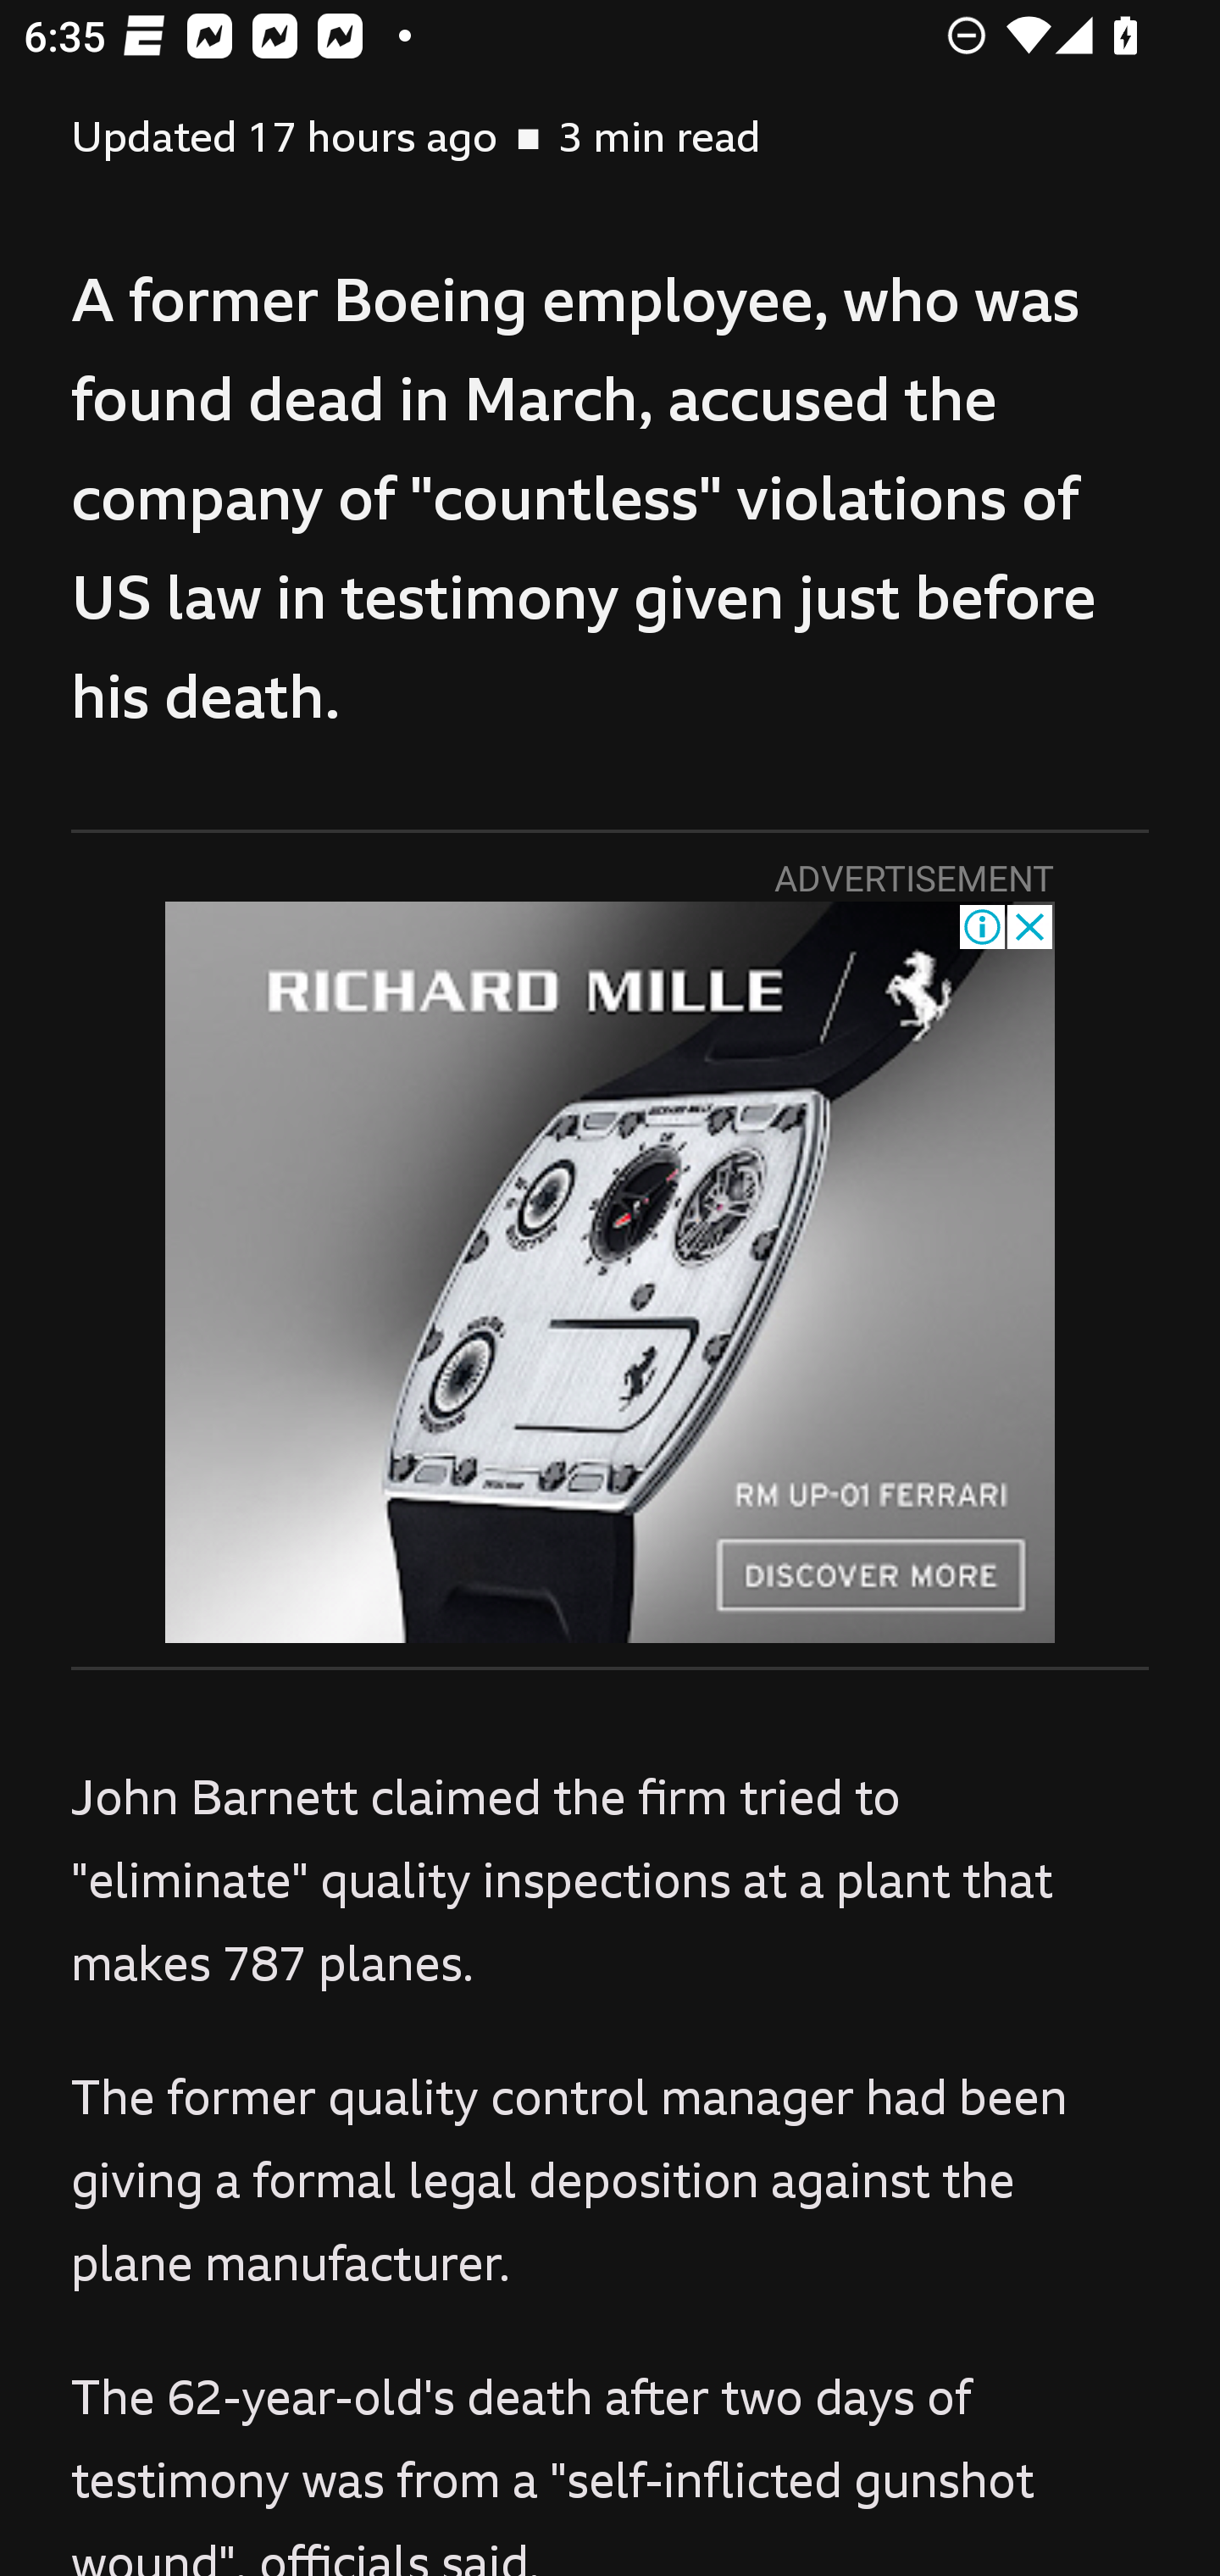 The width and height of the screenshot is (1220, 2576). Describe the element at coordinates (610, 1273) in the screenshot. I see `Advertisement` at that location.